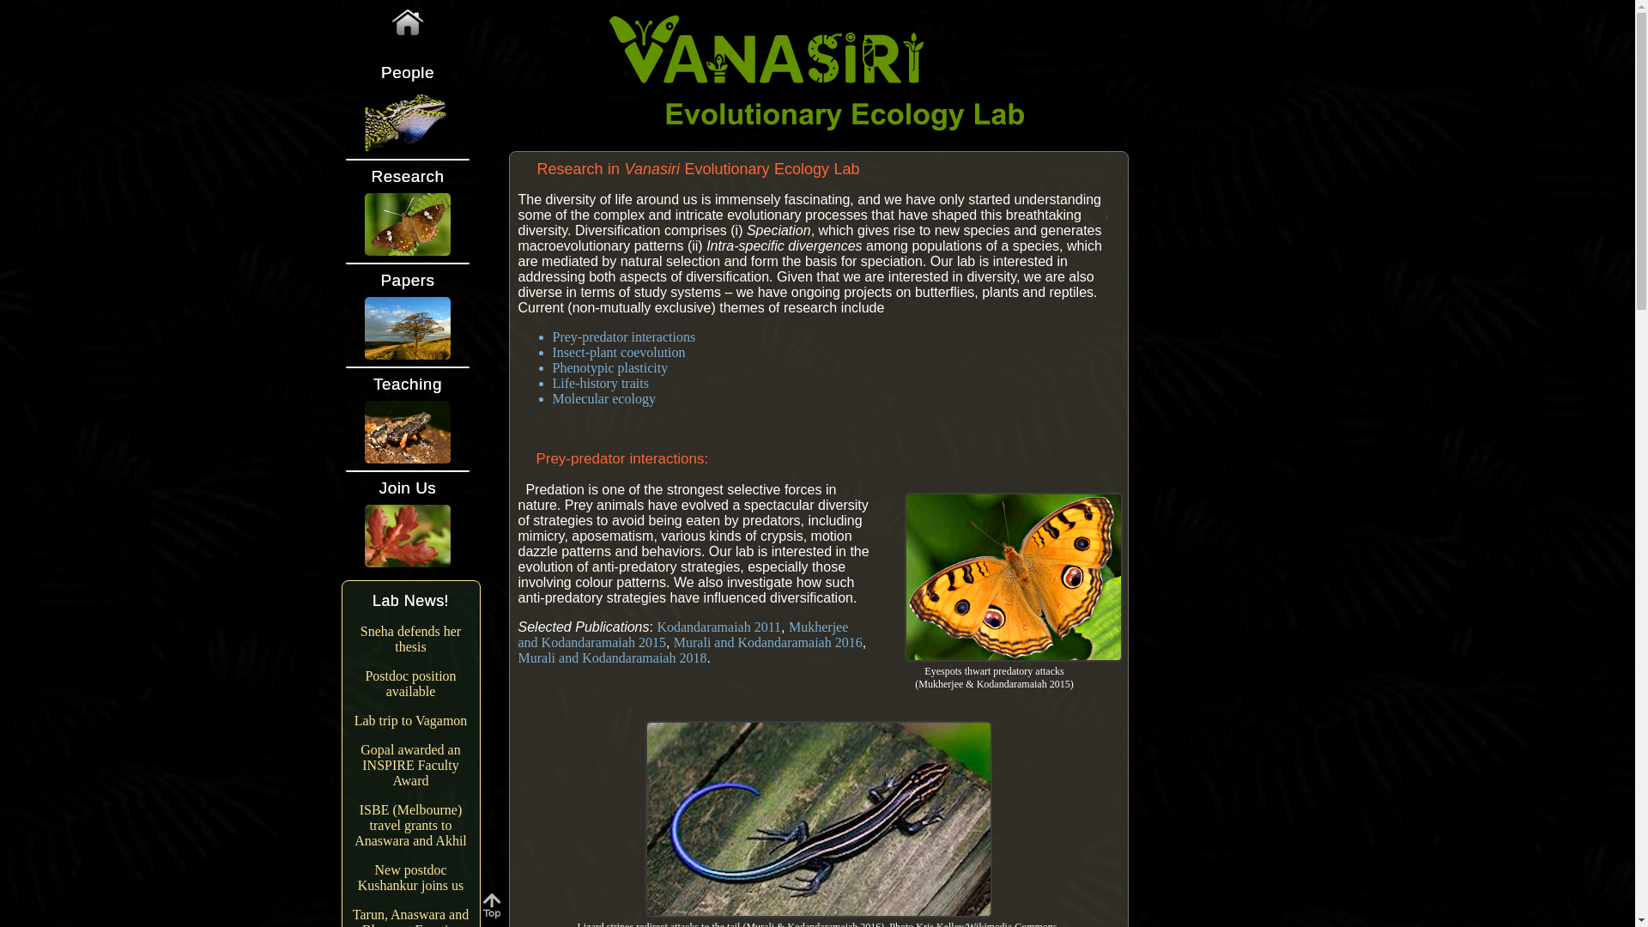 The image size is (1648, 927). What do you see at coordinates (618, 352) in the screenshot?
I see `Insect-plant coevolution` at bounding box center [618, 352].